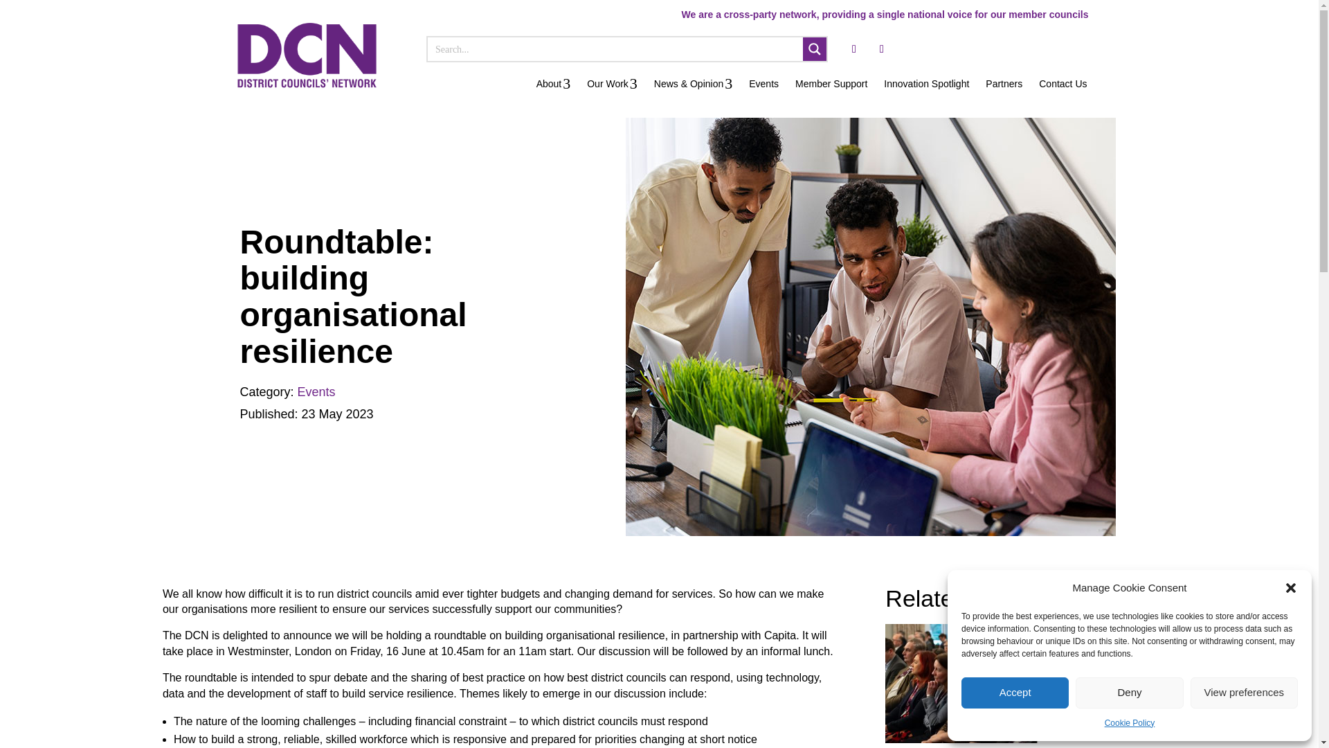 This screenshot has width=1329, height=748. I want to click on Cookie Policy, so click(1130, 723).